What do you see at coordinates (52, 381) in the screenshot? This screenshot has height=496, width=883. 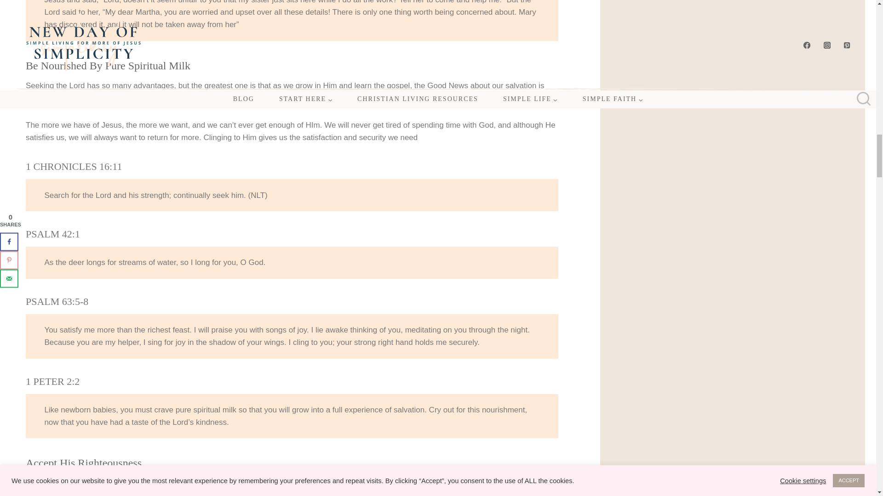 I see `1 PETER 2:2` at bounding box center [52, 381].